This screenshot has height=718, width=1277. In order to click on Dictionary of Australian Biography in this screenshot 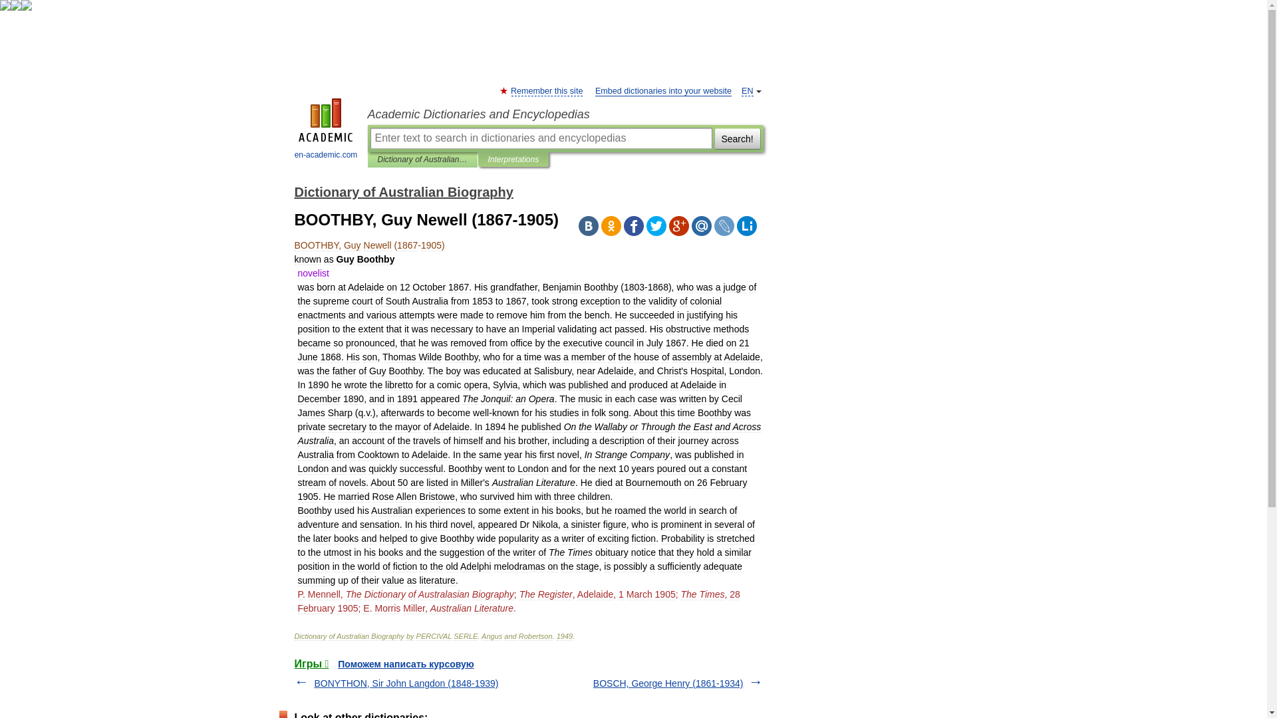, I will do `click(403, 191)`.